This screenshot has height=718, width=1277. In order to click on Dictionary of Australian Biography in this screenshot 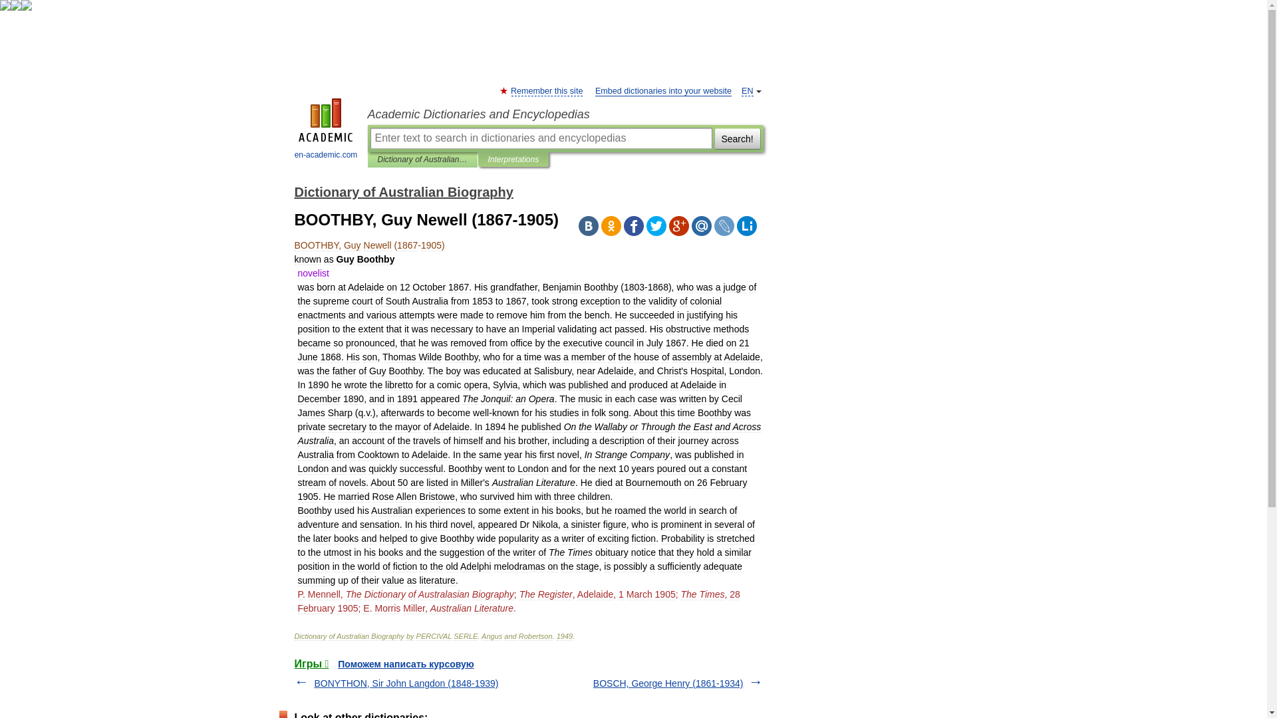, I will do `click(403, 191)`.